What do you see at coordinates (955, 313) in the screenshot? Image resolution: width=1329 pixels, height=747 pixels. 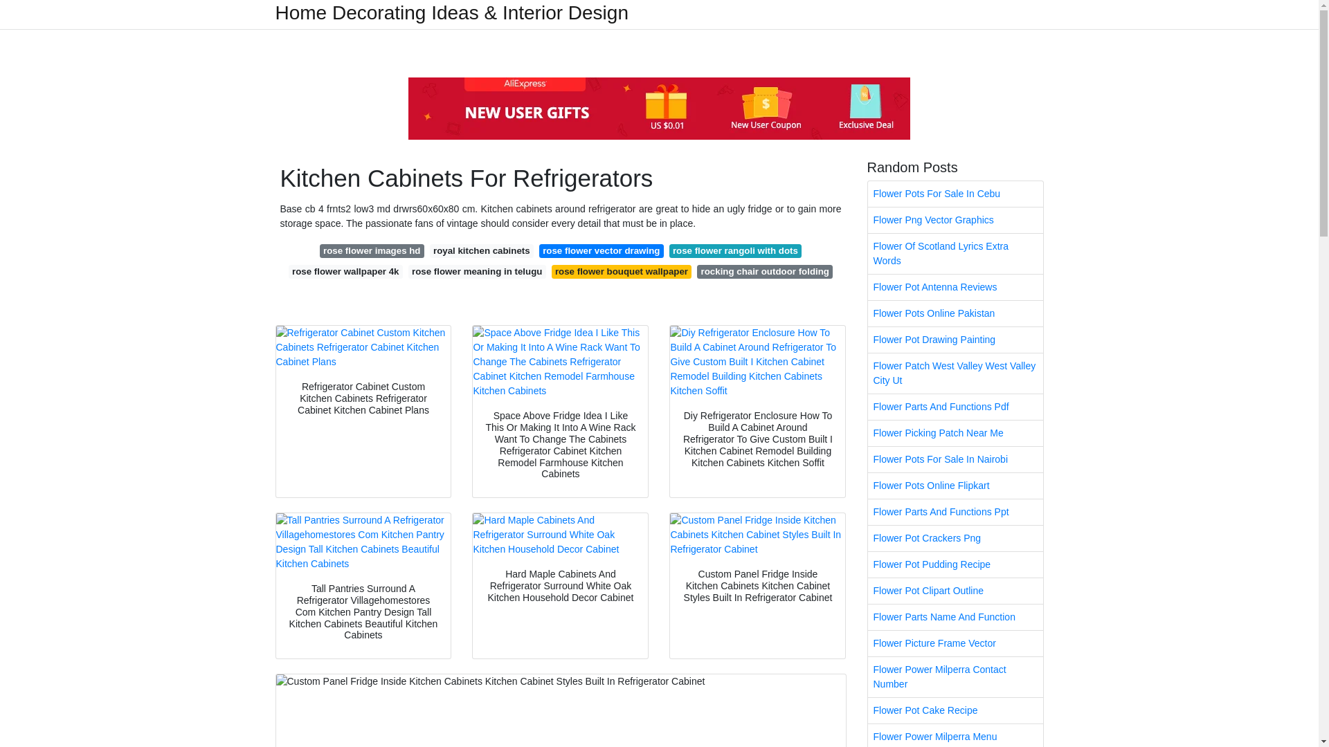 I see `Flower Pots Online Pakistan` at bounding box center [955, 313].